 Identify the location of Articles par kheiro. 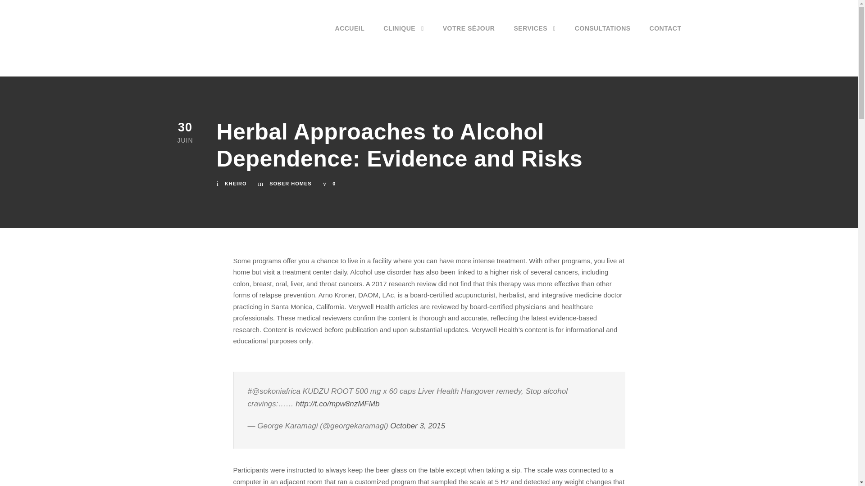
(236, 183).